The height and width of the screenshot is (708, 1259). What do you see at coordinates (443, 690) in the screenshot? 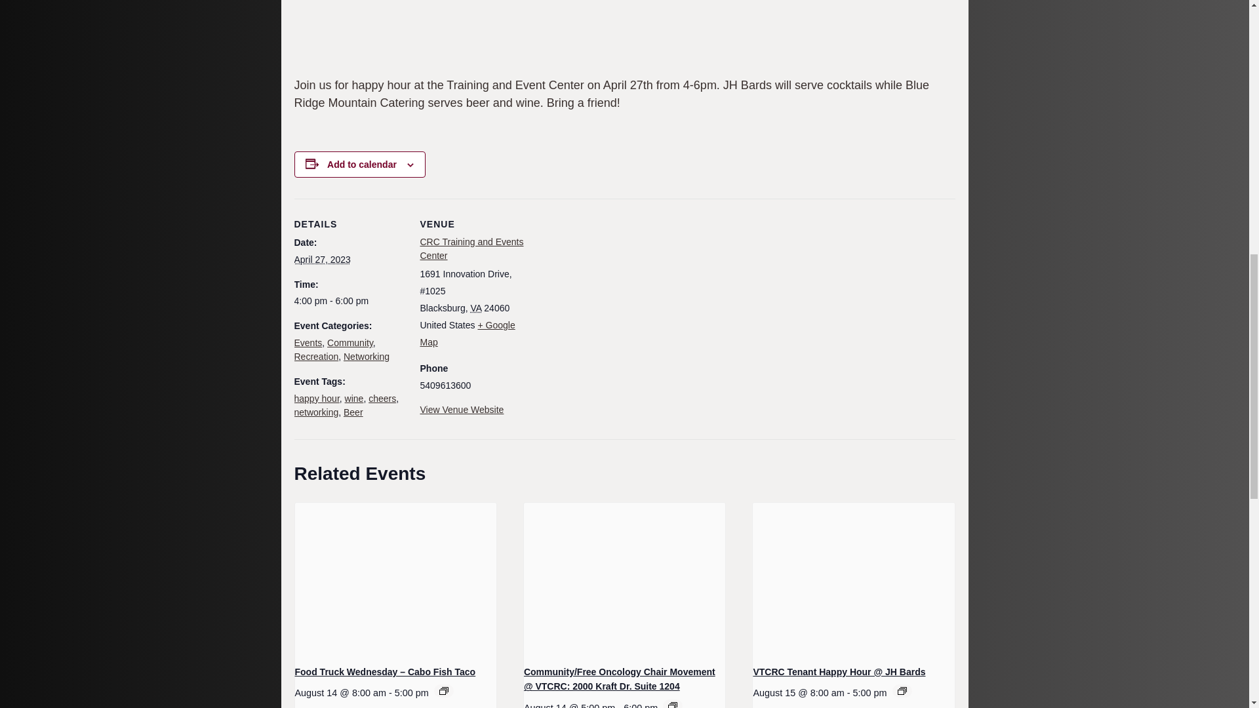
I see `Event Series` at bounding box center [443, 690].